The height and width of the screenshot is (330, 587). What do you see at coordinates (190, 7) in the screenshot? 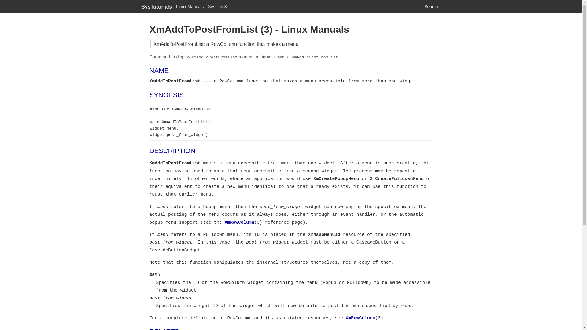
I see `Linux Manuals` at bounding box center [190, 7].